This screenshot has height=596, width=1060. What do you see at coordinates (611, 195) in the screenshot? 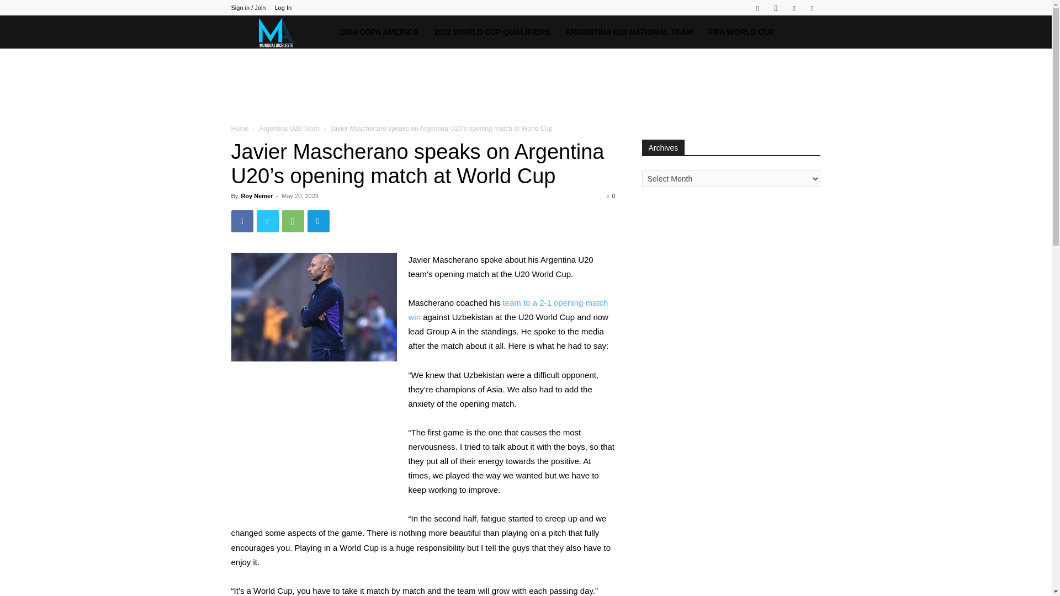
I see `0` at bounding box center [611, 195].